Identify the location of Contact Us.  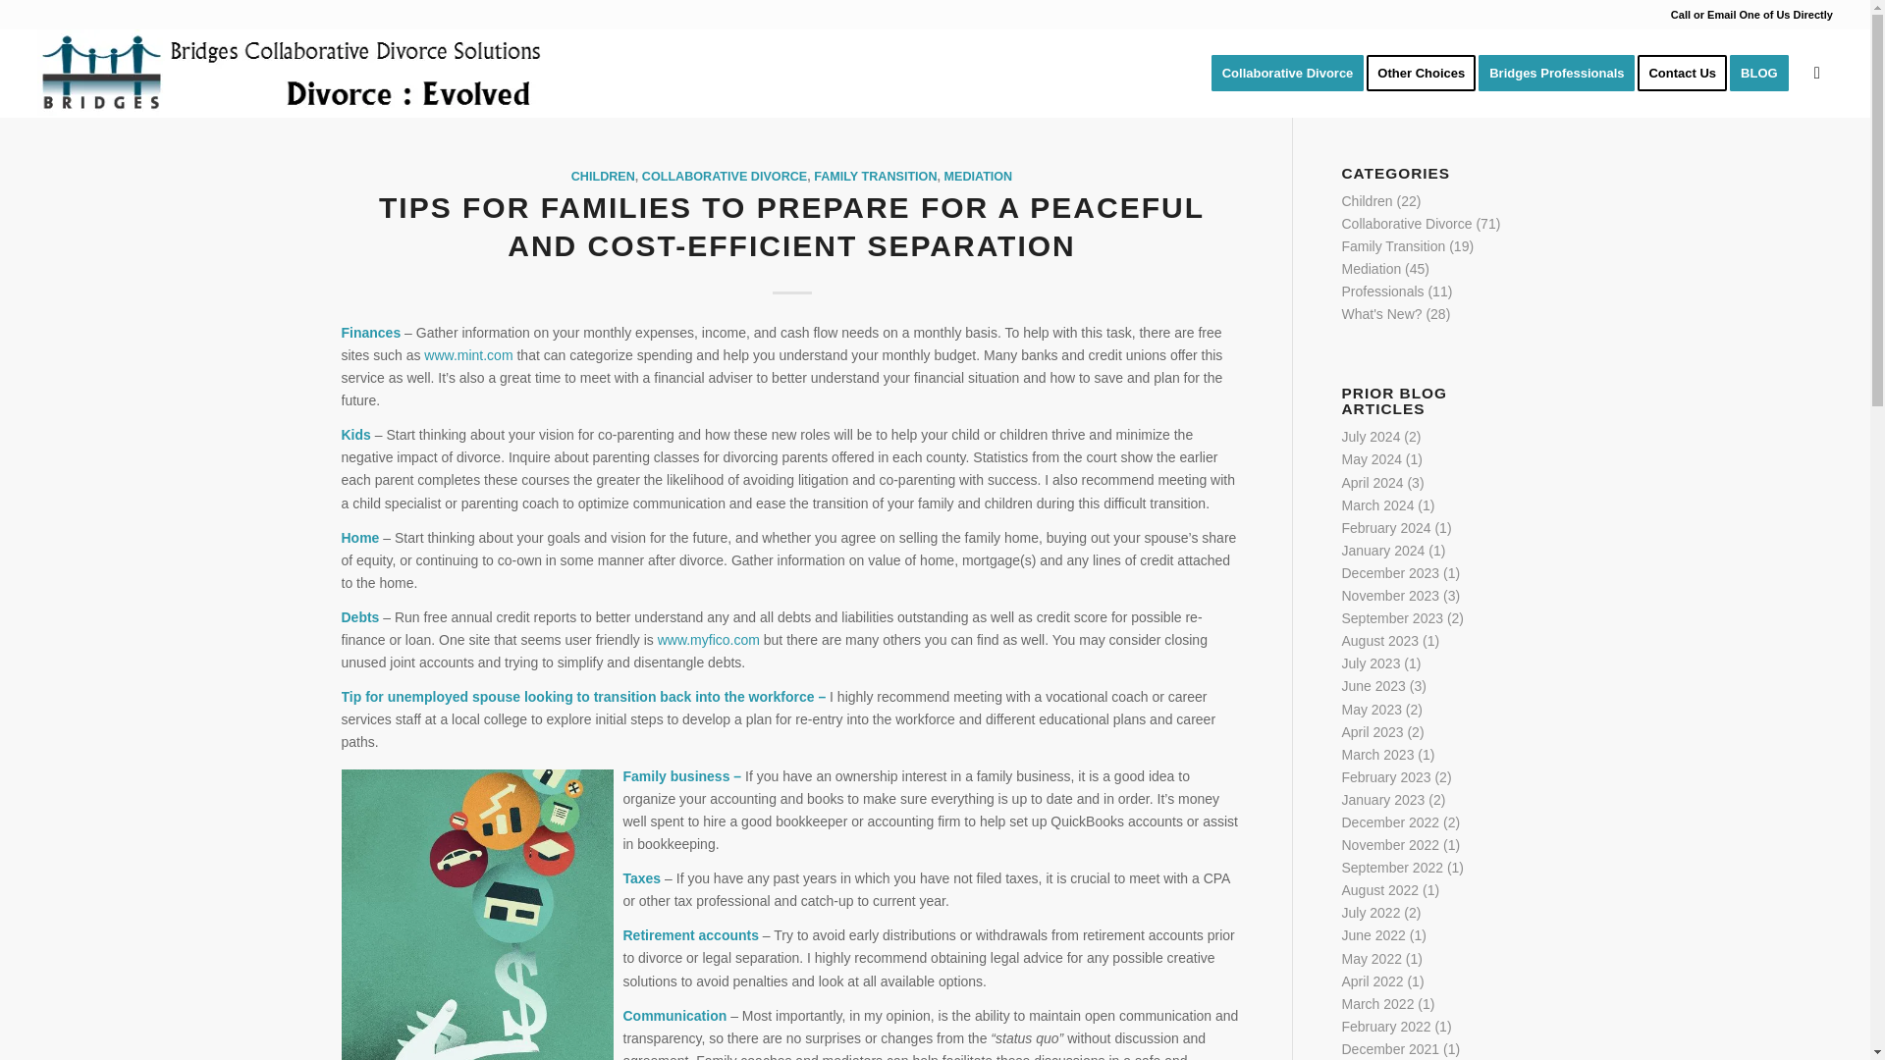
(1689, 73).